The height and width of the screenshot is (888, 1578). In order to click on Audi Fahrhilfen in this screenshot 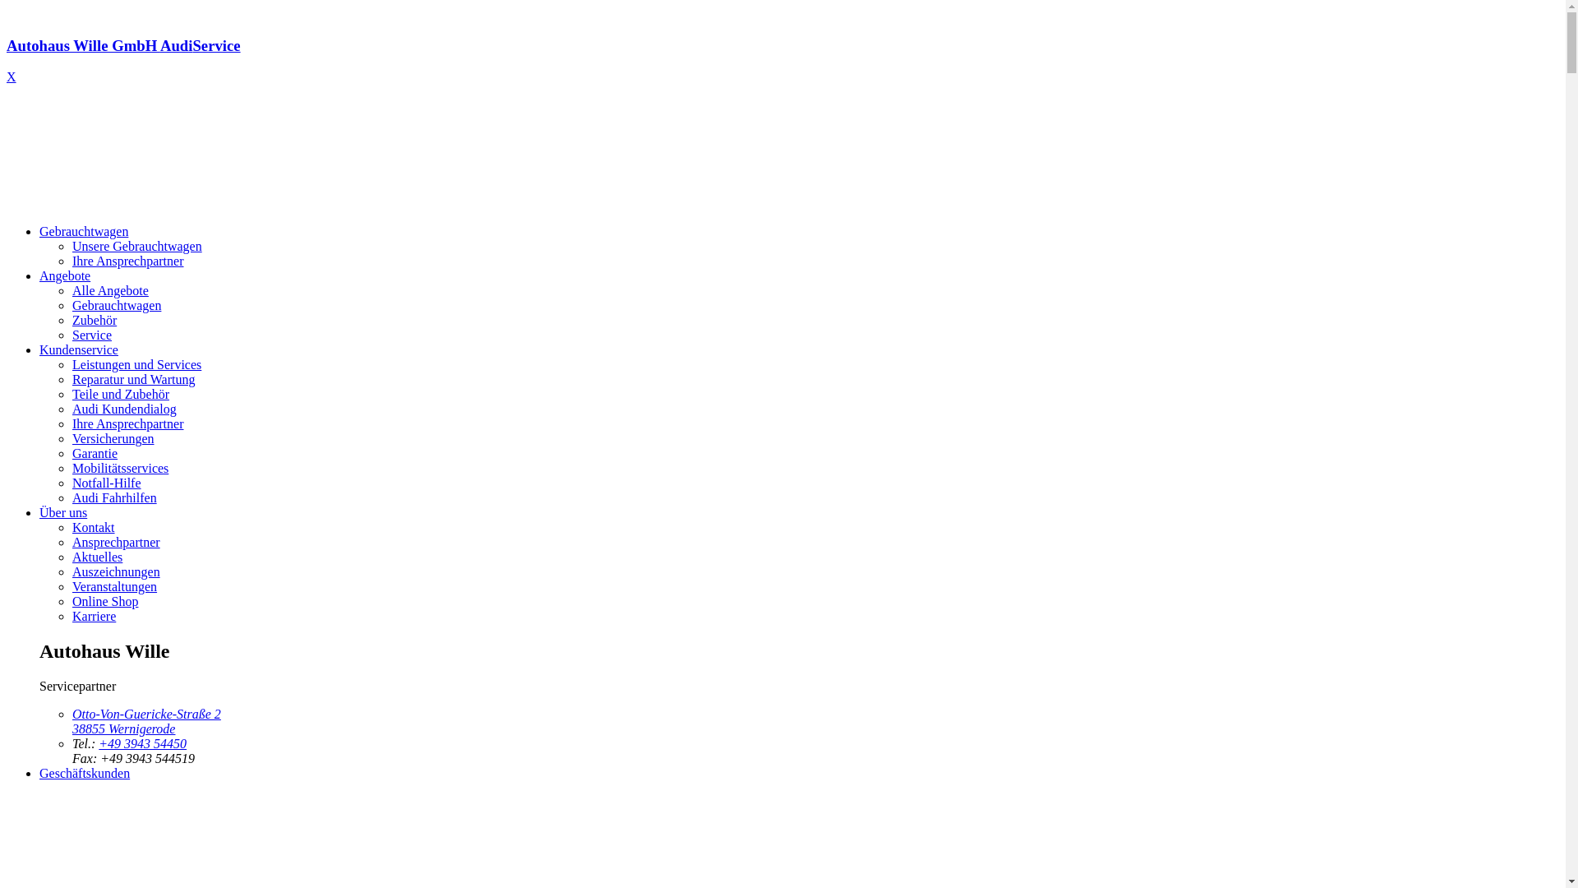, I will do `click(115, 498)`.